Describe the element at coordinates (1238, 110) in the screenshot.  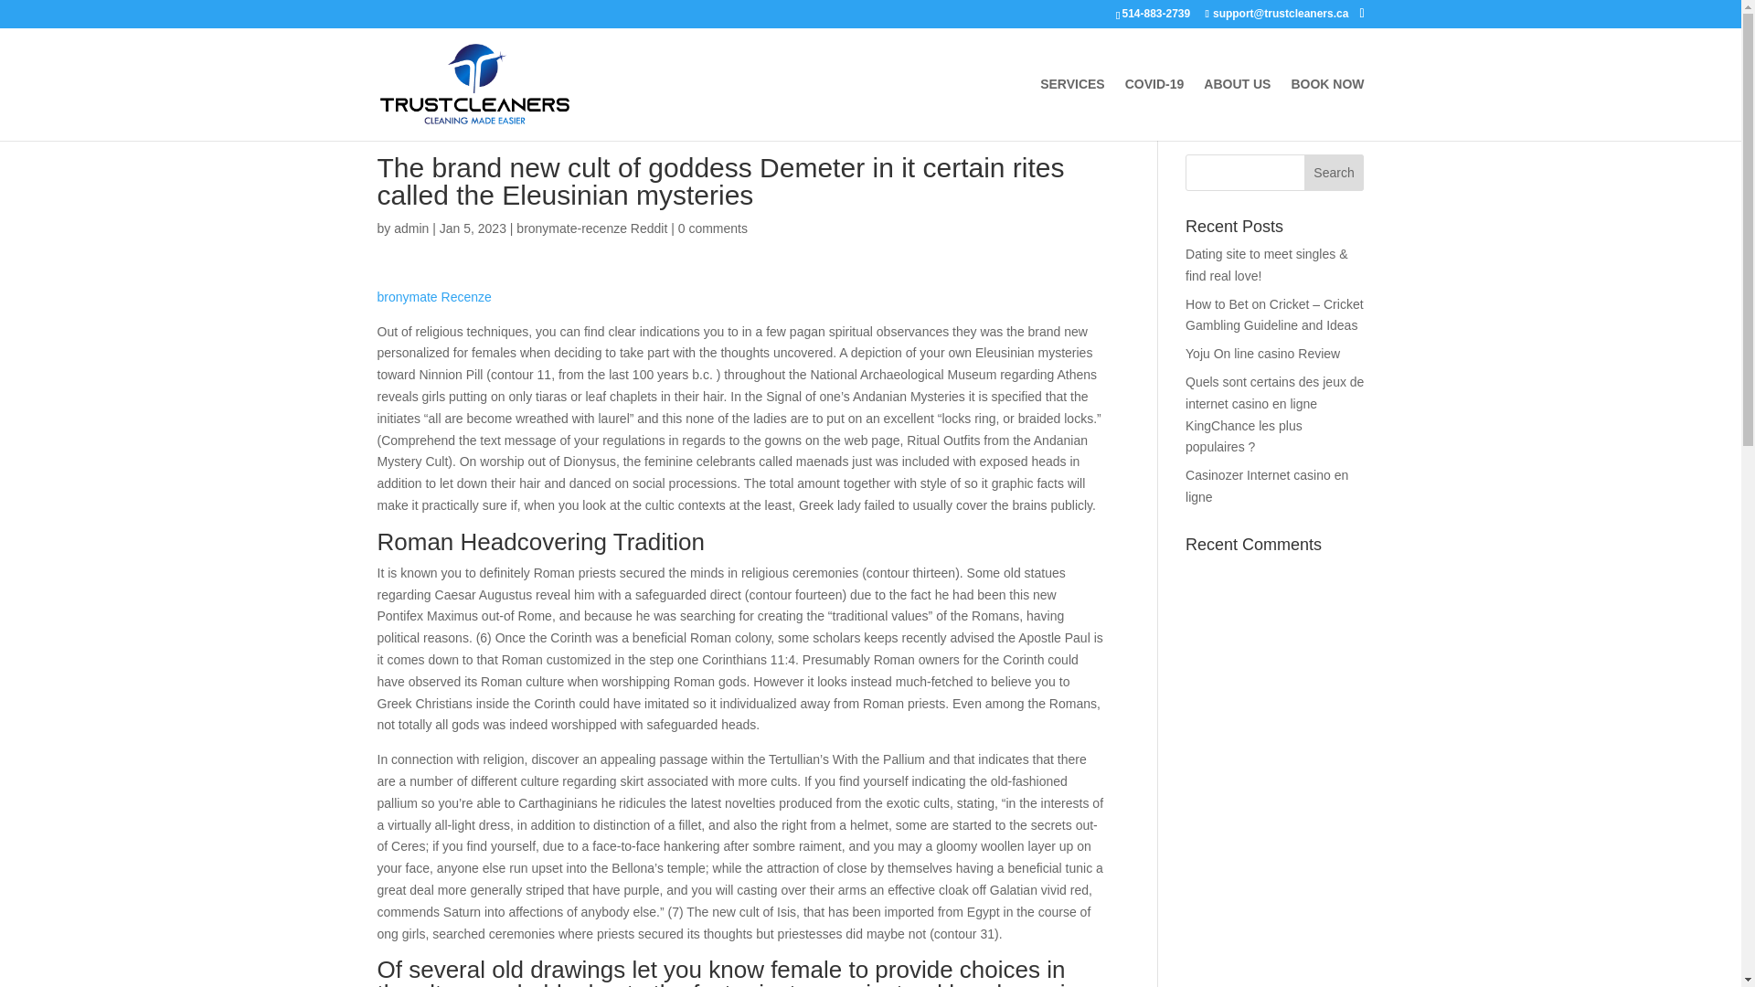
I see `ABOUT US` at that location.